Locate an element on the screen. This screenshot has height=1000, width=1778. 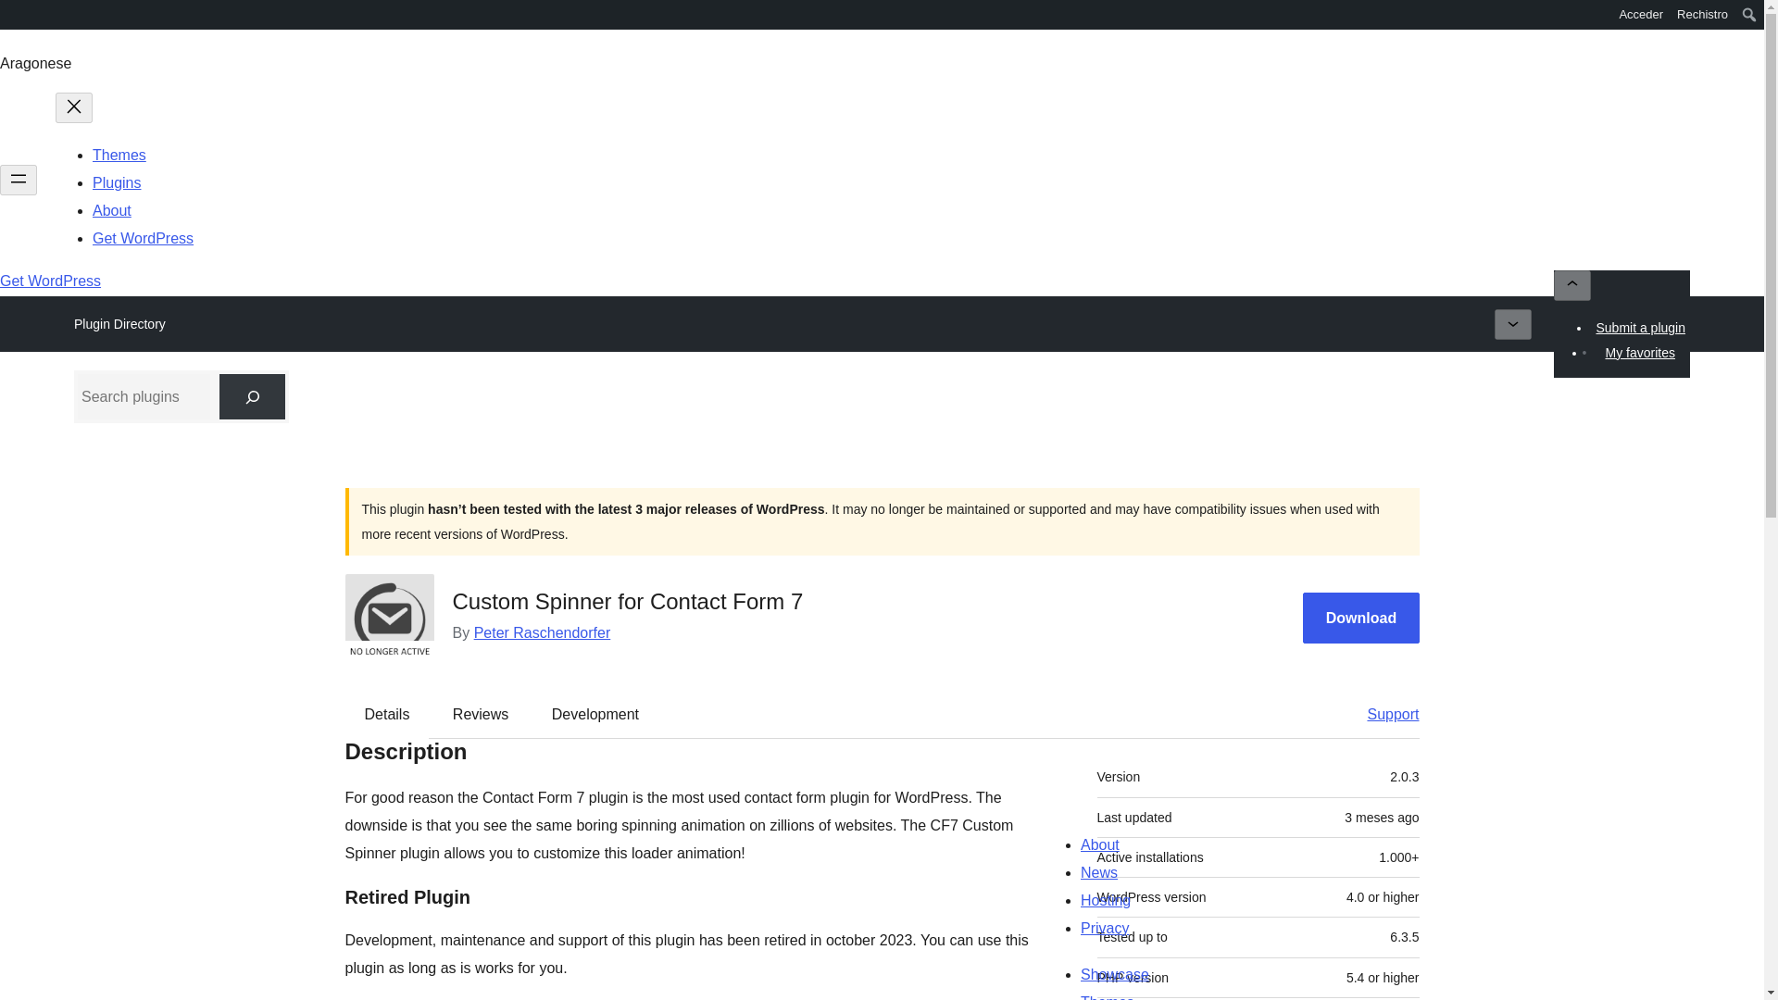
Get WordPress is located at coordinates (143, 238).